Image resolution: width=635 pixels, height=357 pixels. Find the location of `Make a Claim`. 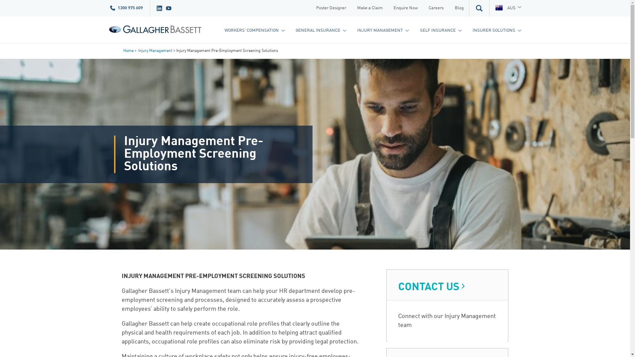

Make a Claim is located at coordinates (370, 8).